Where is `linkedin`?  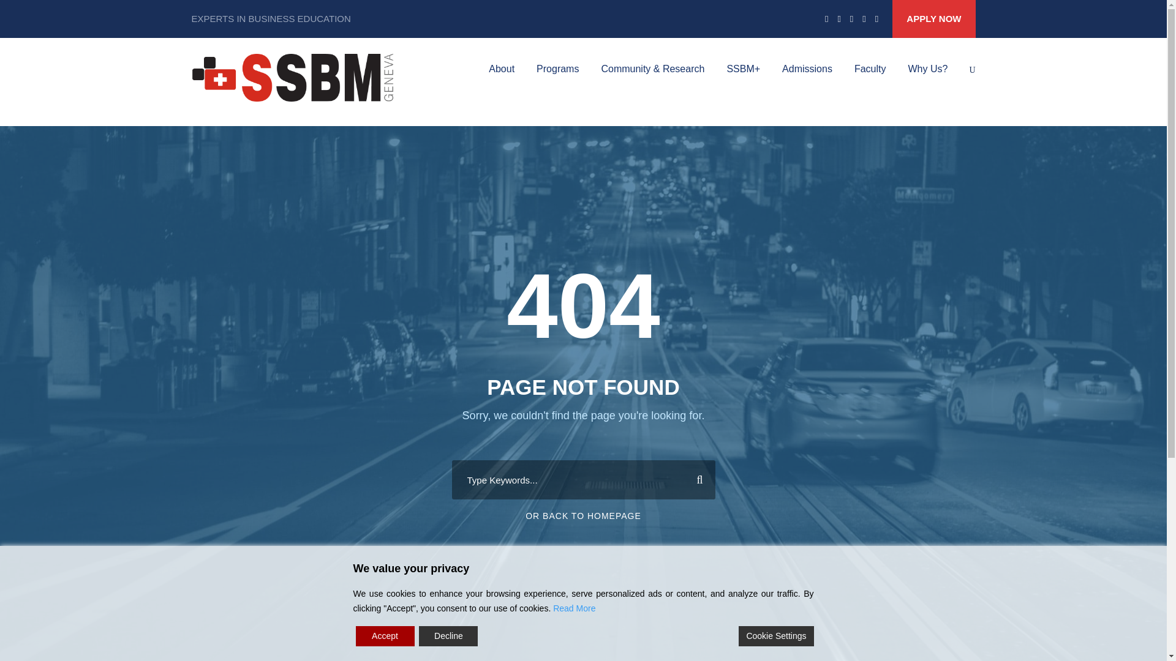
linkedin is located at coordinates (839, 18).